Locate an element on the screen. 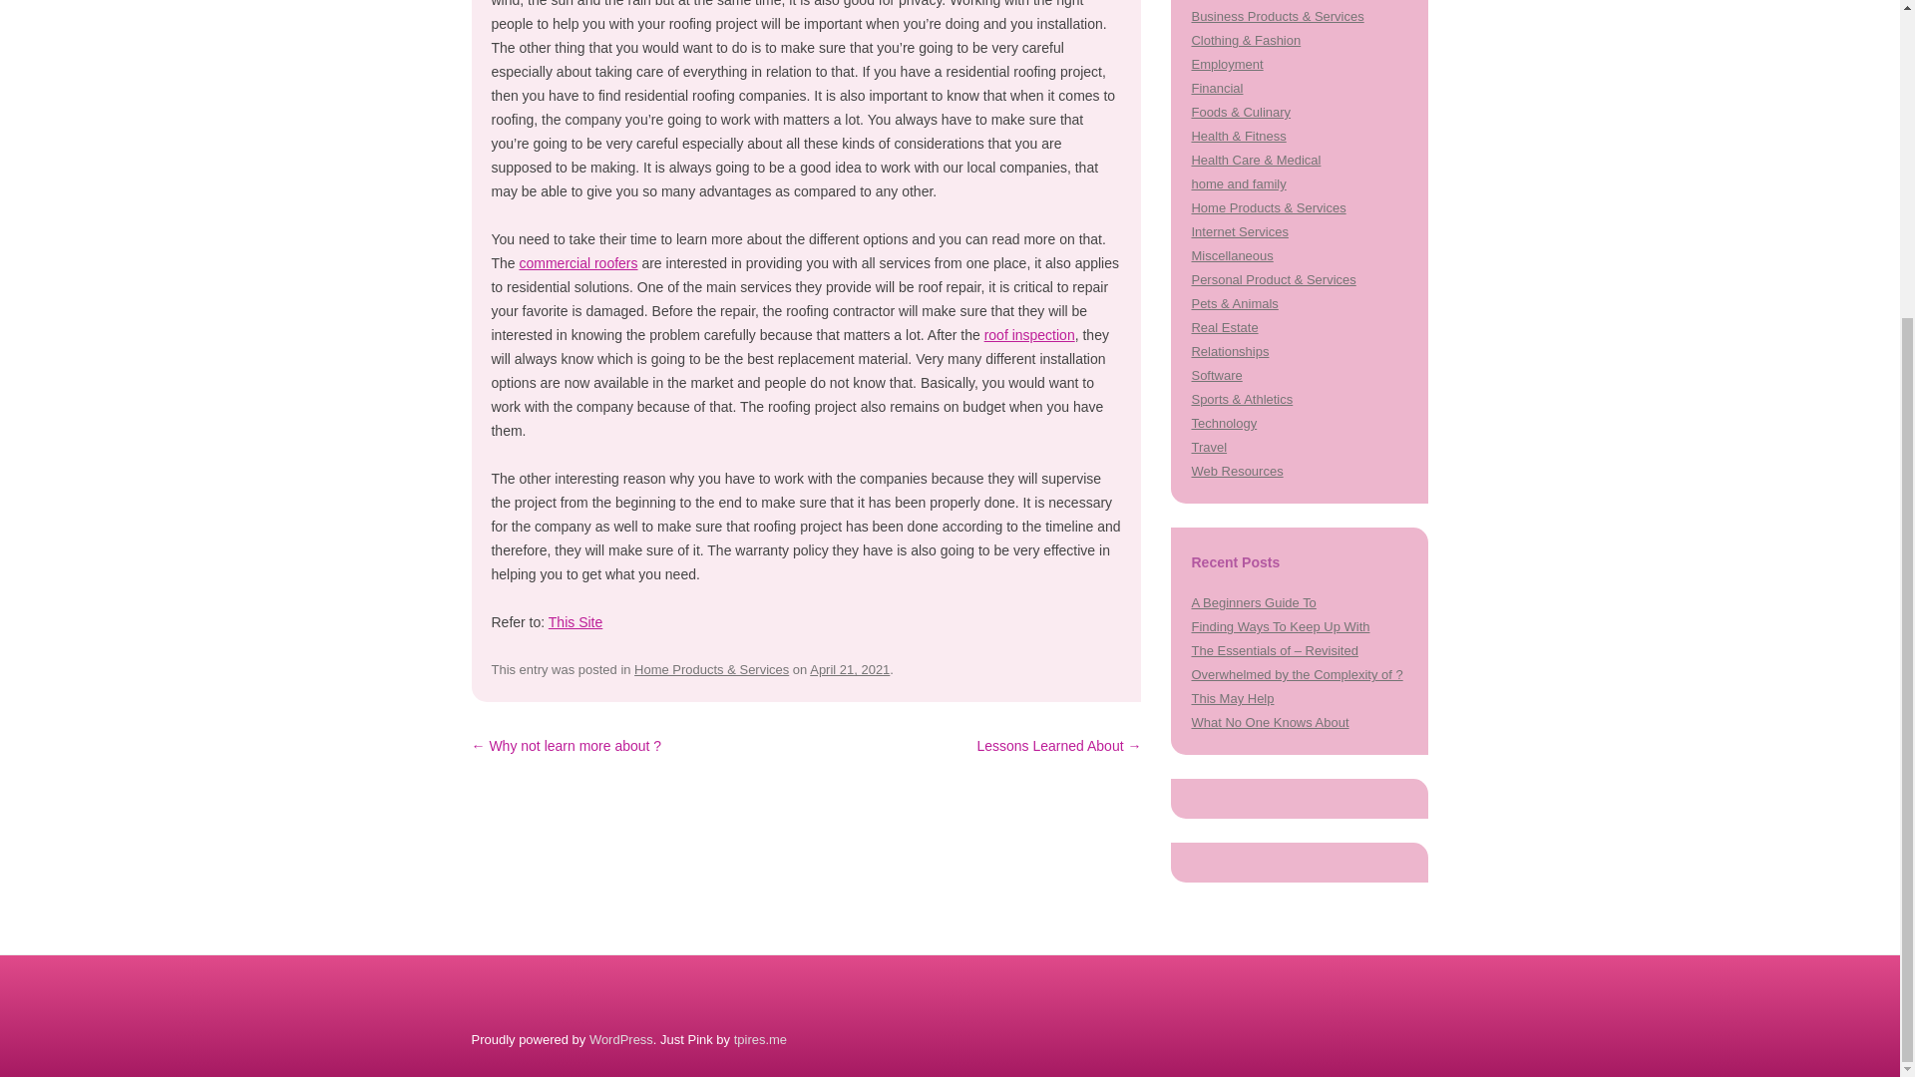 Image resolution: width=1915 pixels, height=1077 pixels. A Beginners Guide To is located at coordinates (1253, 602).